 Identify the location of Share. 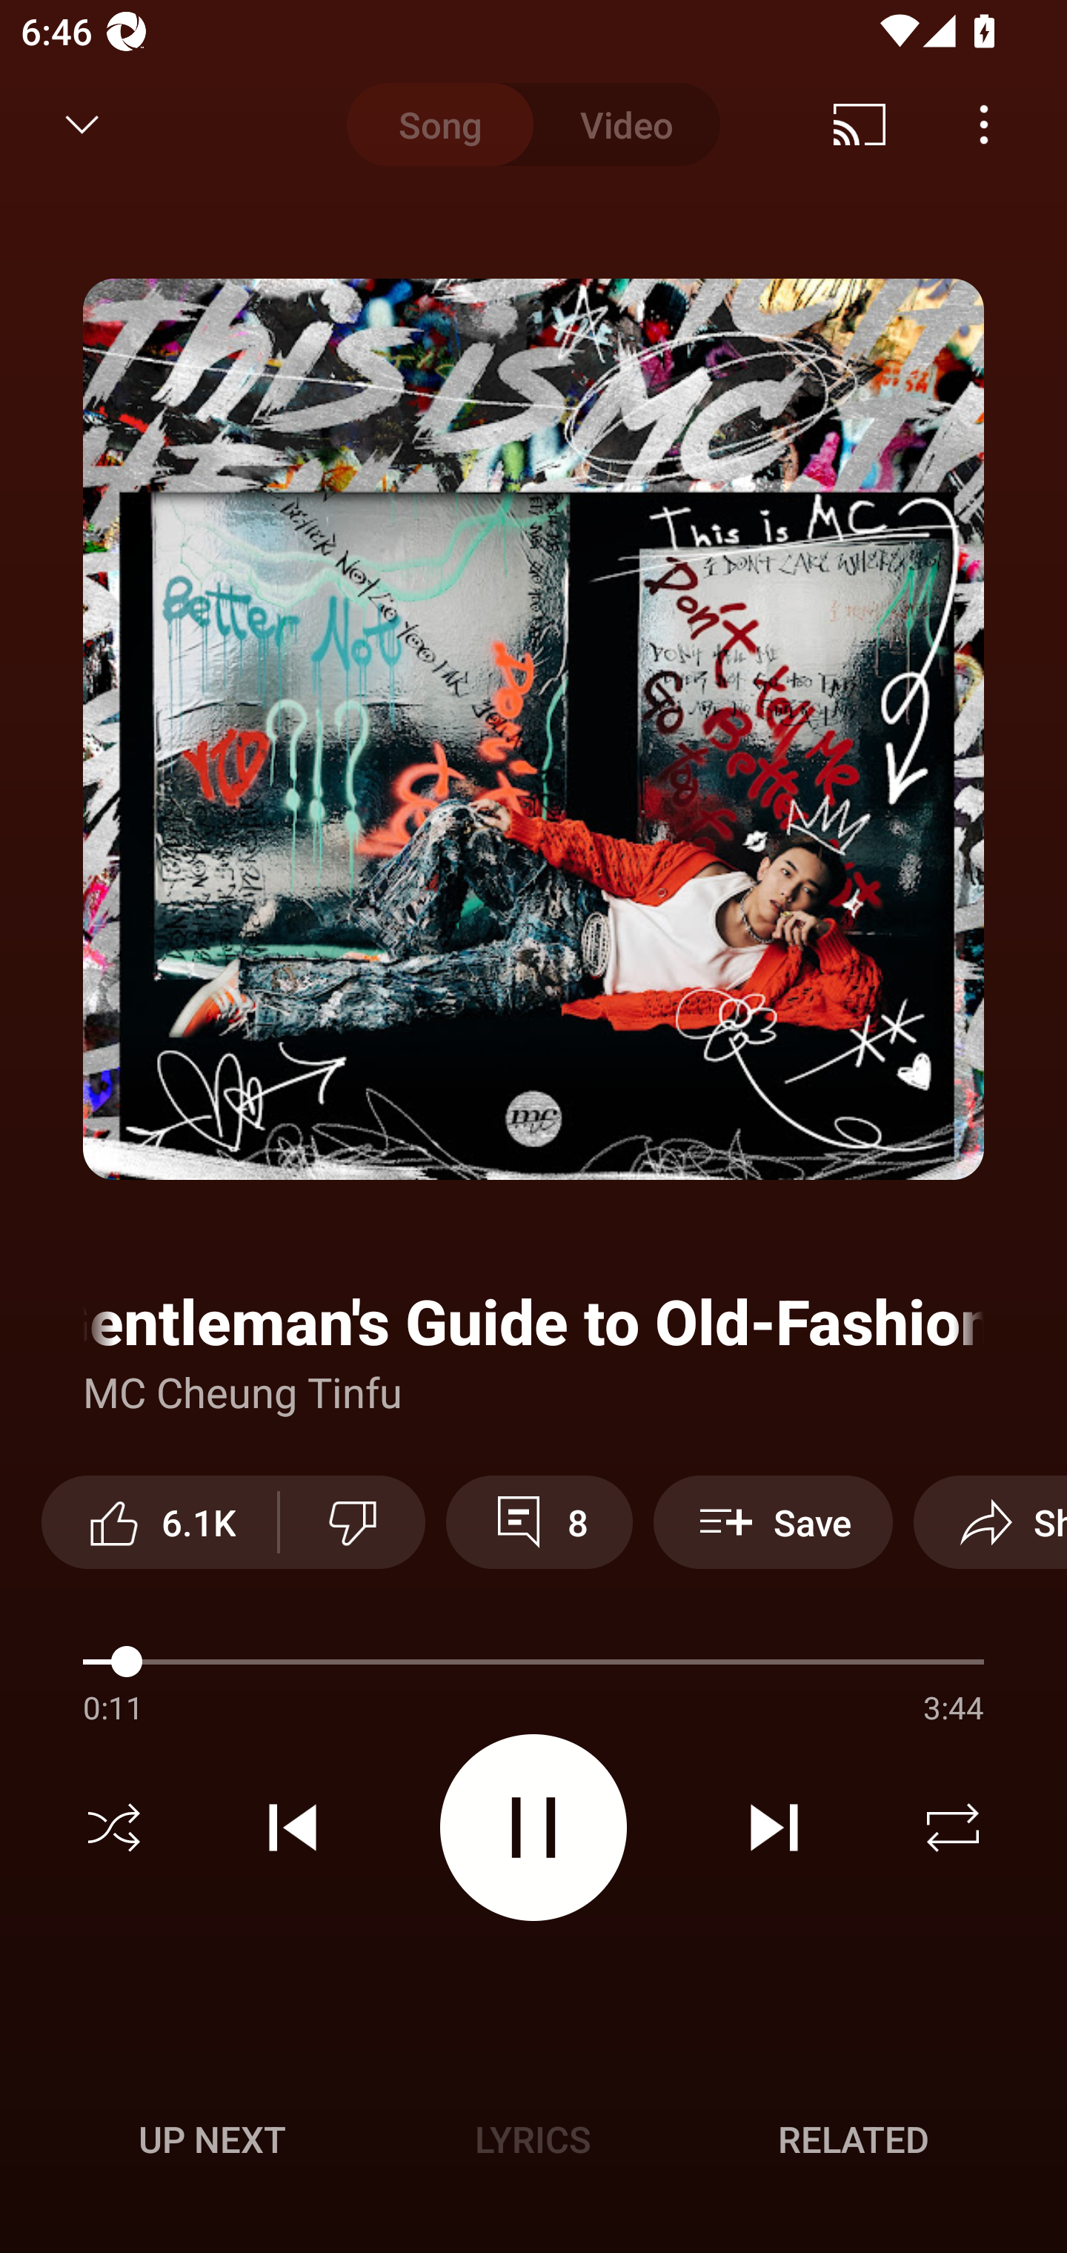
(990, 1522).